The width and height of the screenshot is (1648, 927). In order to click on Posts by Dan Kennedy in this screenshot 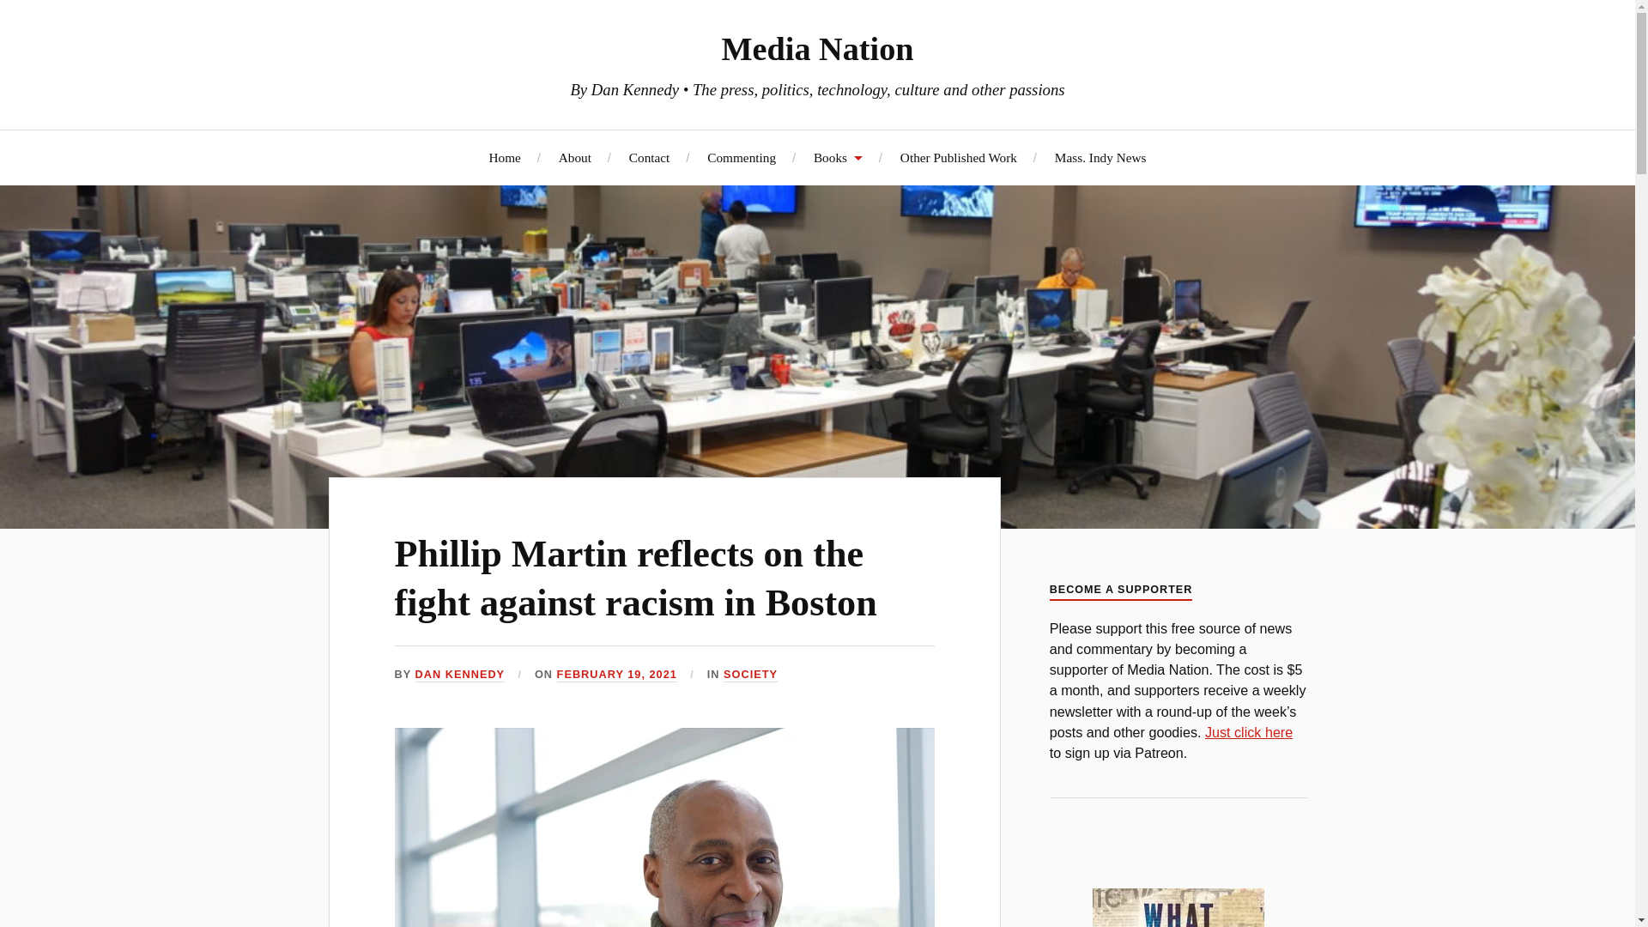, I will do `click(460, 675)`.